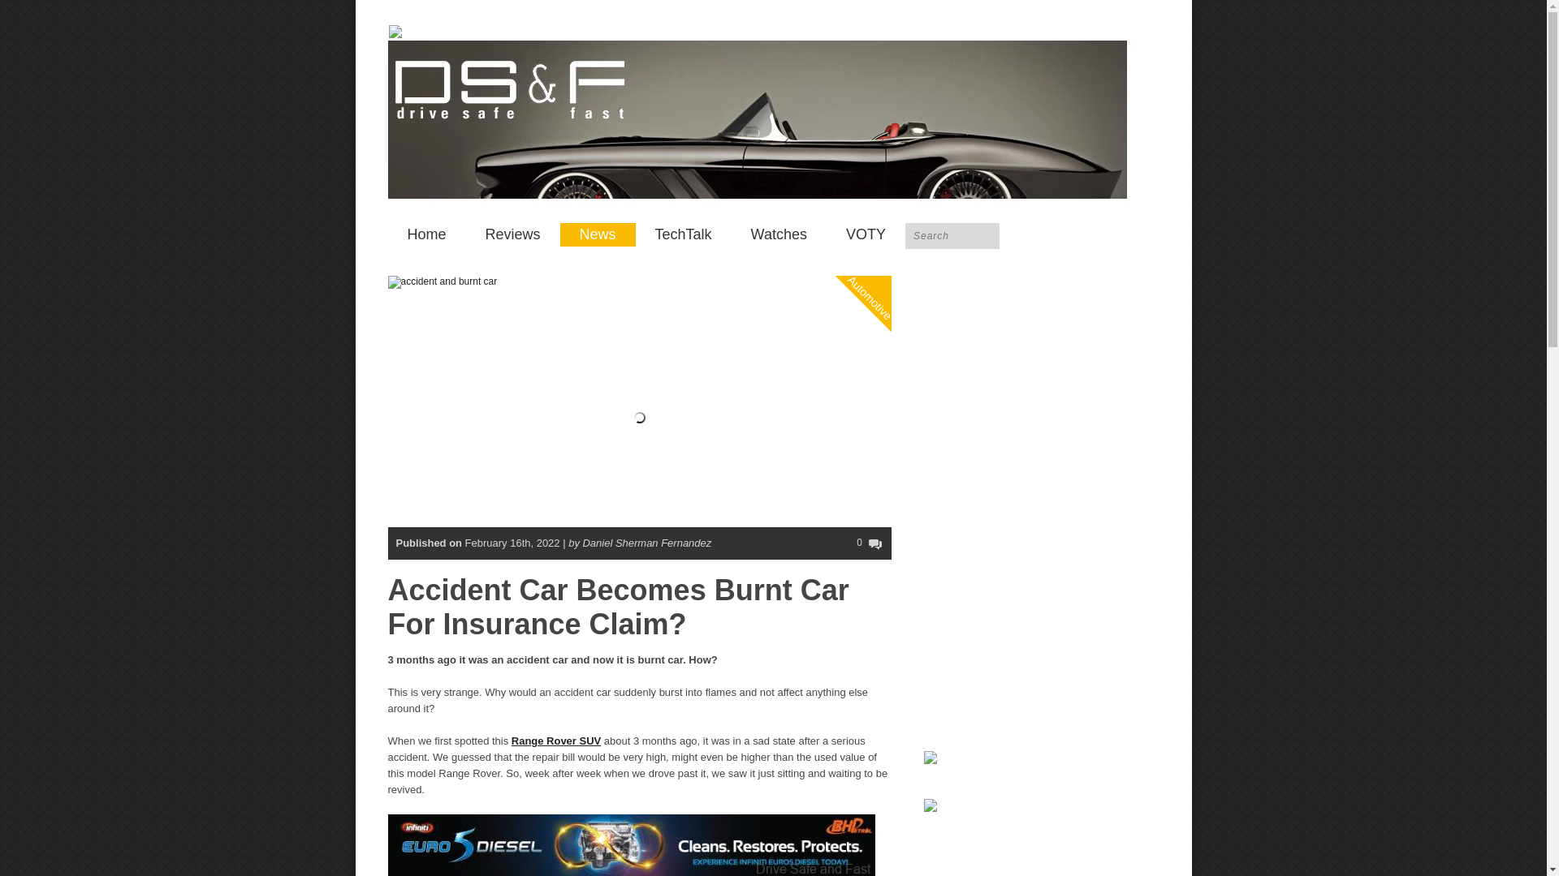  Describe the element at coordinates (513, 234) in the screenshot. I see `Reviews` at that location.